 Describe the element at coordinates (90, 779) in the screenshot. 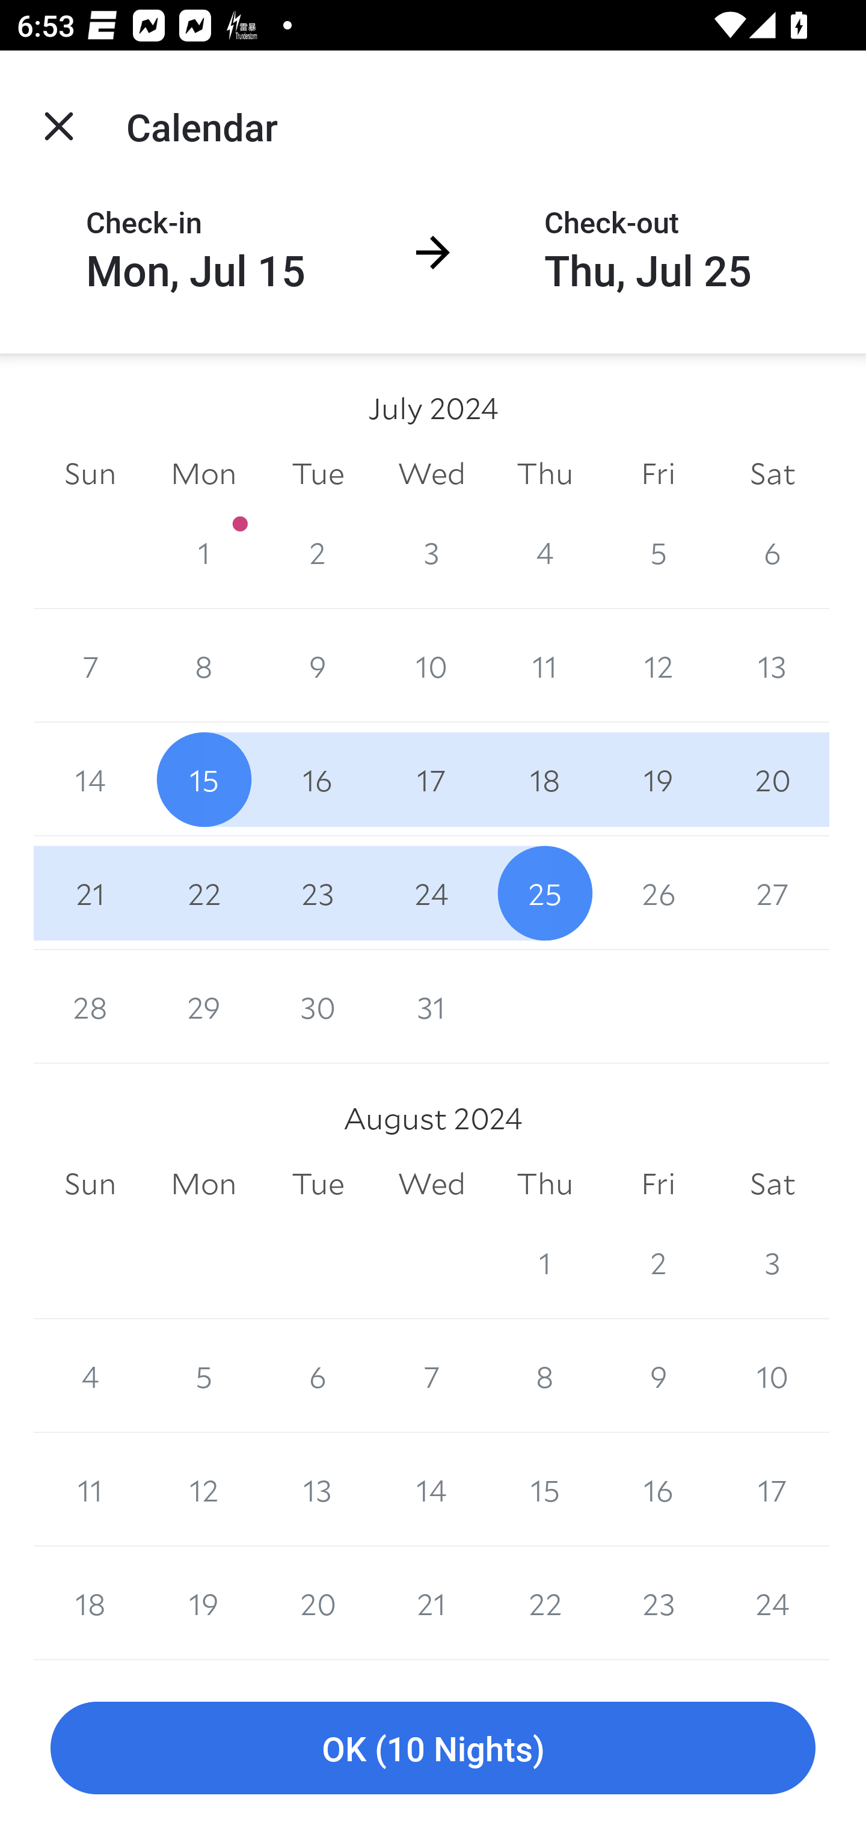

I see `14 14 July 2024` at that location.